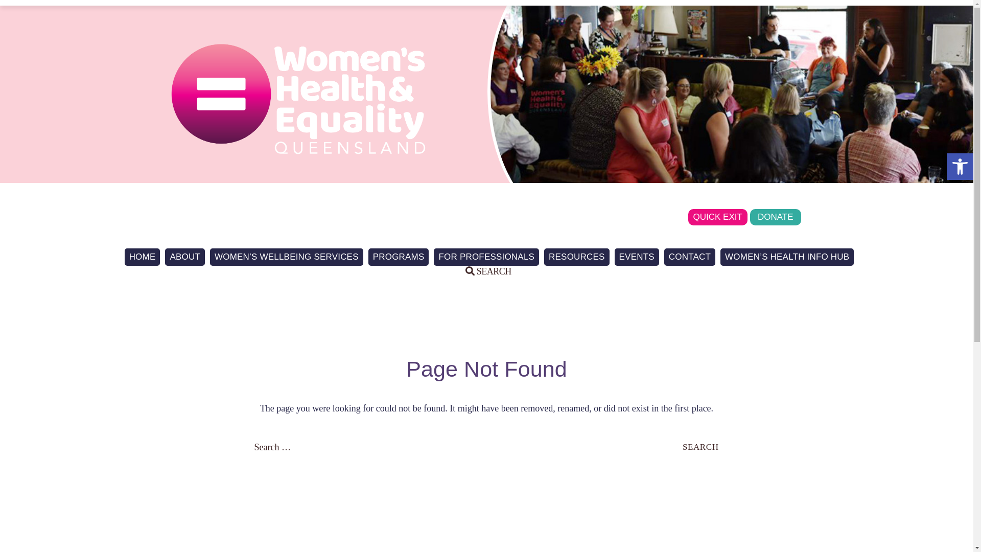 The width and height of the screenshot is (981, 552). I want to click on Search, so click(23, 8).